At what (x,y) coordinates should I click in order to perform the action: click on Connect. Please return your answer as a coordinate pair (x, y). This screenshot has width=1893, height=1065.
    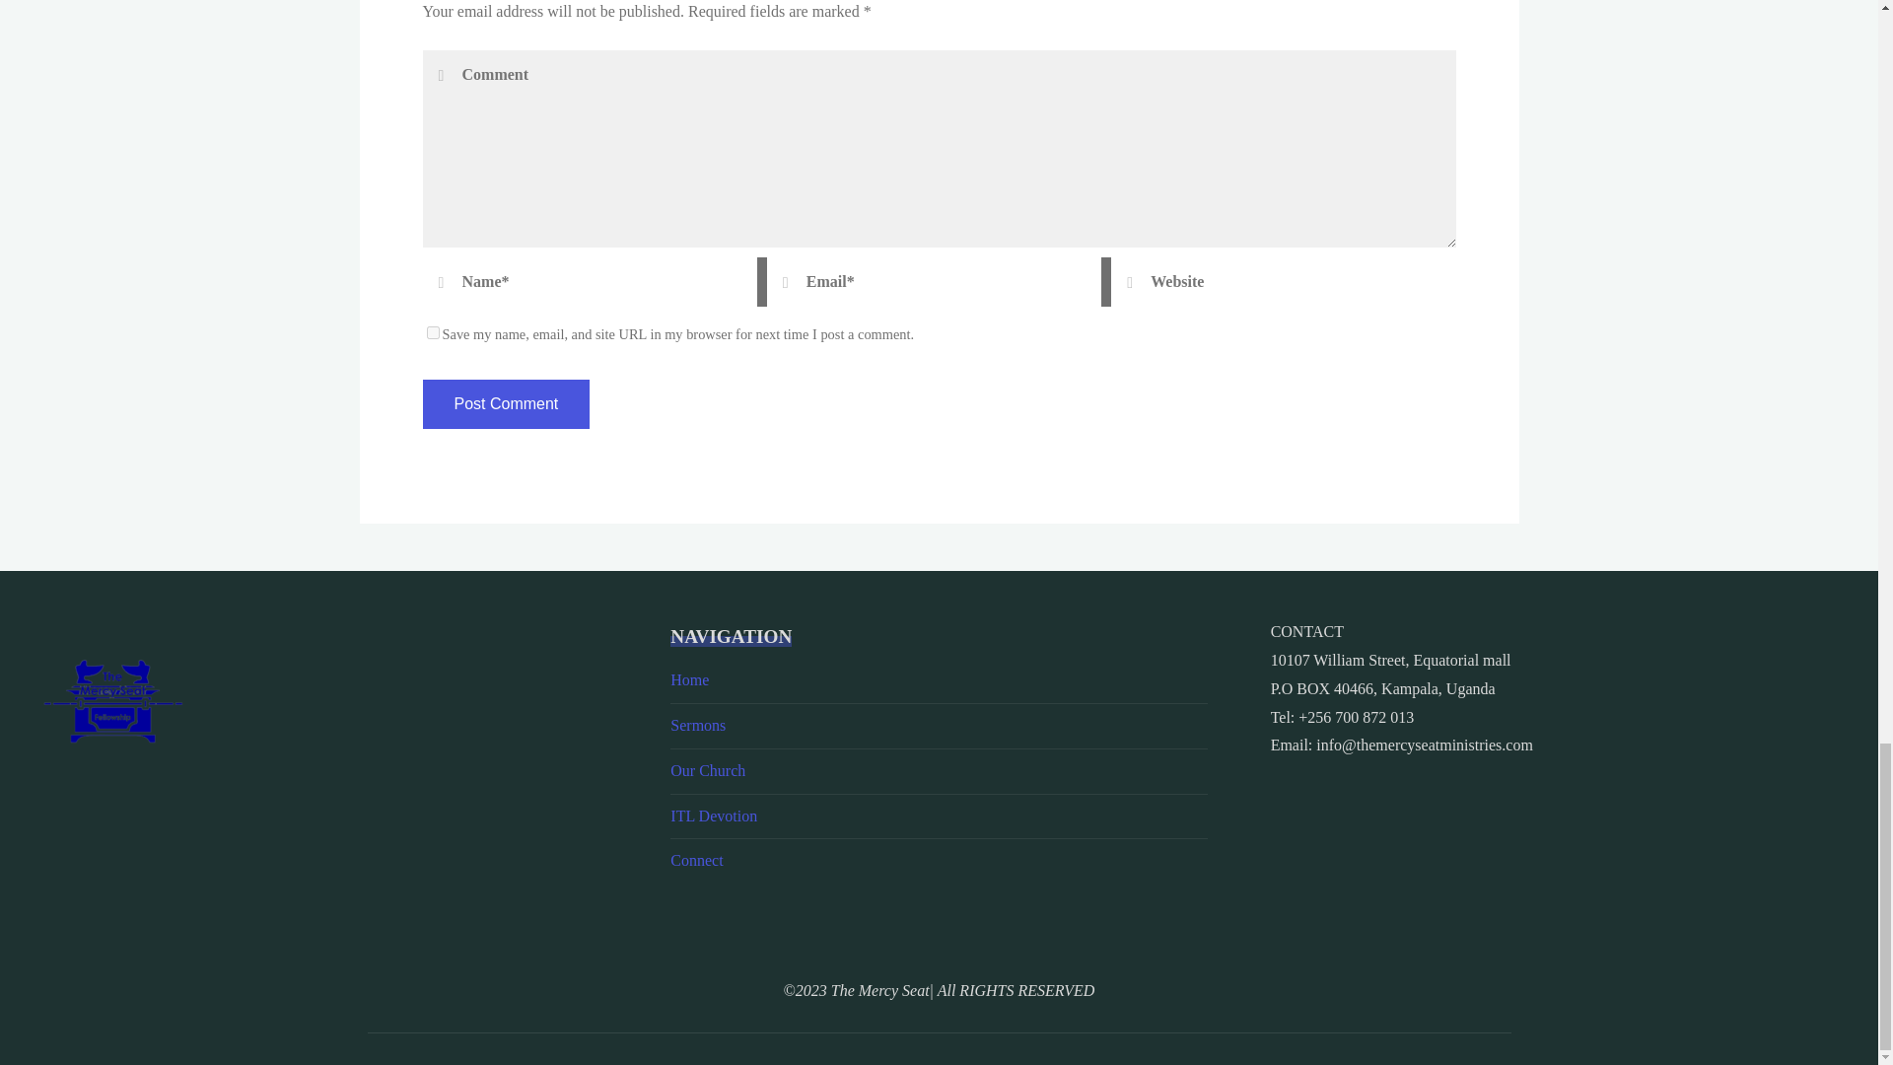
    Looking at the image, I should click on (696, 860).